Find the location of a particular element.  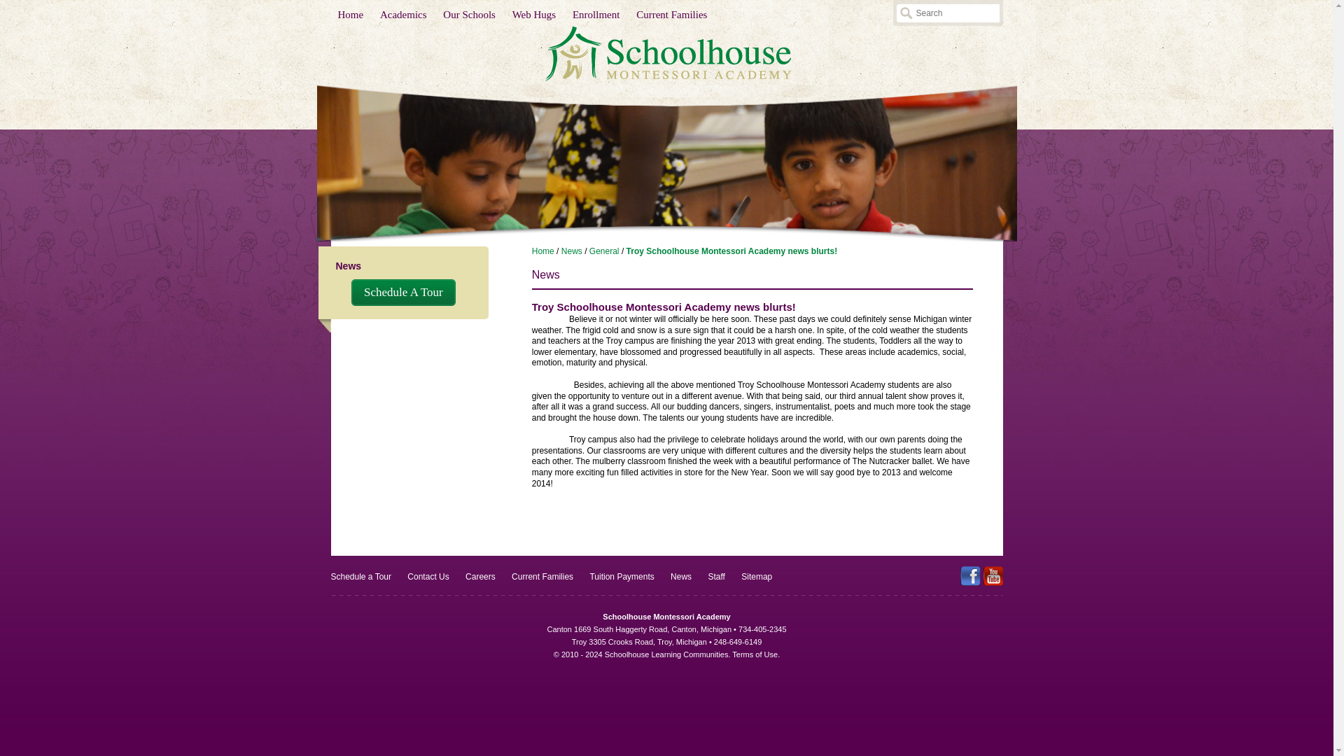

Enrollment is located at coordinates (596, 15).